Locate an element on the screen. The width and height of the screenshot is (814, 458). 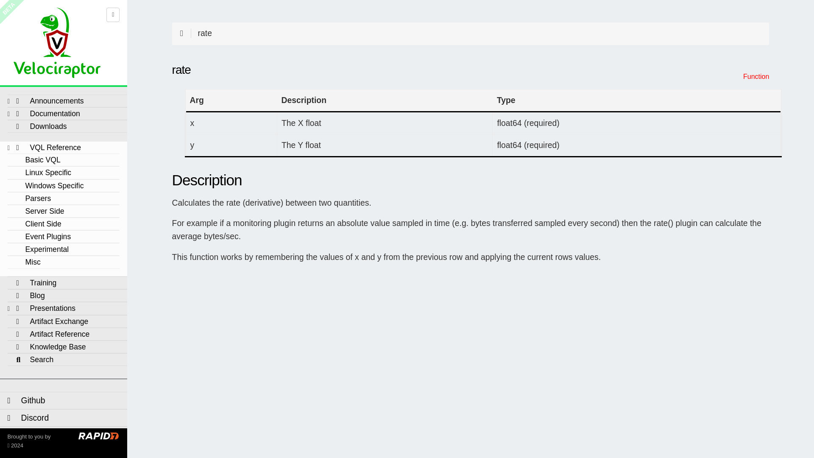
Documentation is located at coordinates (48, 113).